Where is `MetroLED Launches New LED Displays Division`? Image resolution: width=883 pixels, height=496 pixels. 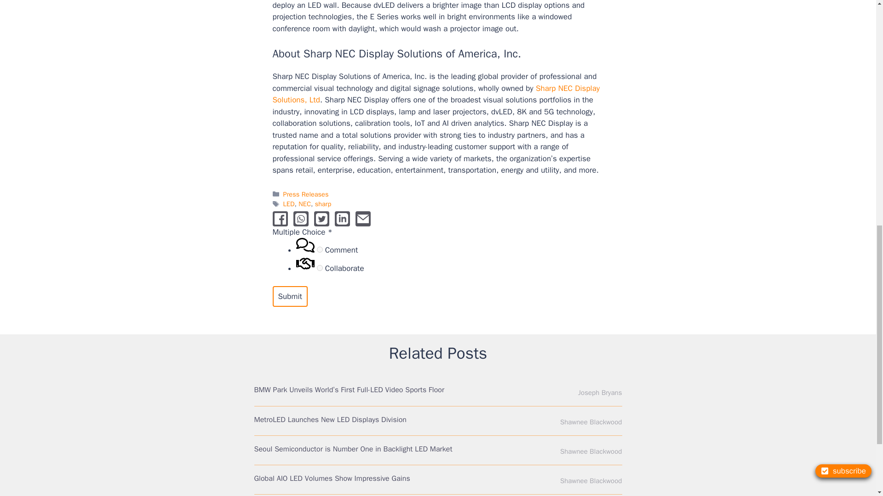
MetroLED Launches New LED Displays Division is located at coordinates (330, 420).